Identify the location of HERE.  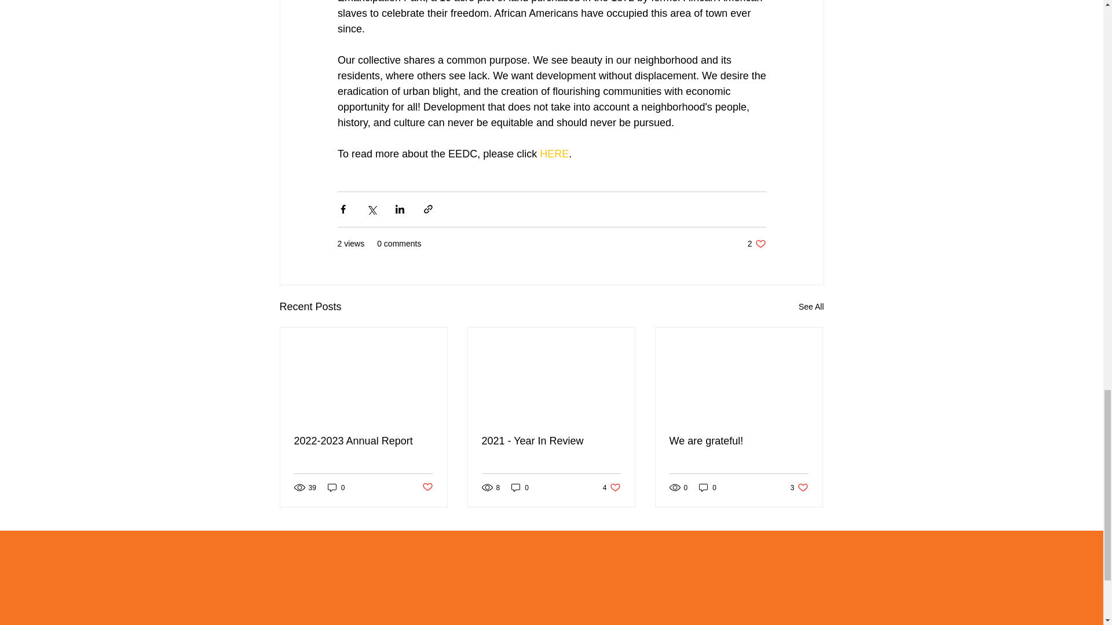
(756, 243).